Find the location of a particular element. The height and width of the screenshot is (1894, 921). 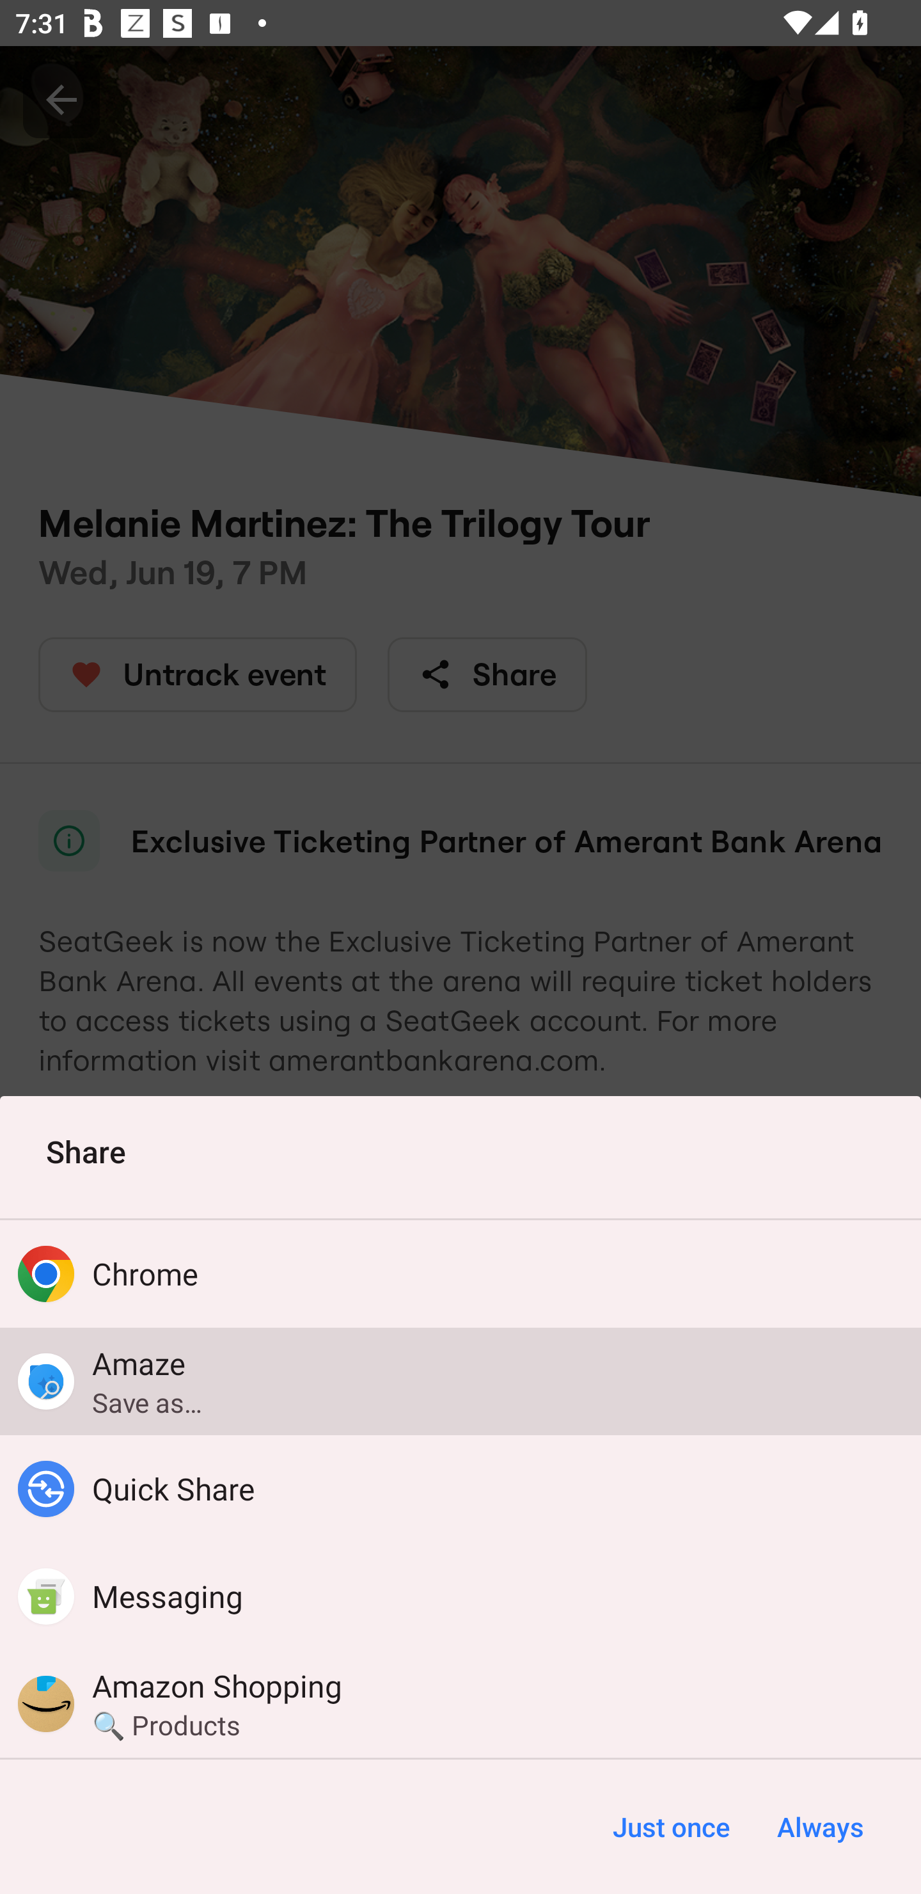

Amazon Shopping 🔍 Products is located at coordinates (460, 1703).